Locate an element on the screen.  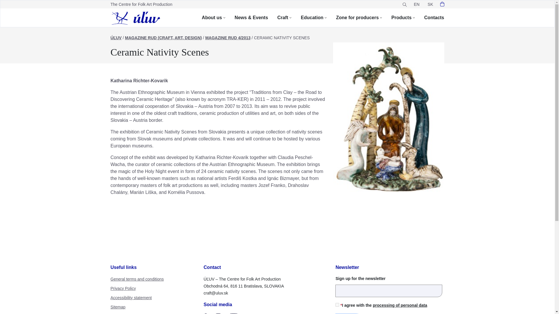
EN is located at coordinates (416, 4).